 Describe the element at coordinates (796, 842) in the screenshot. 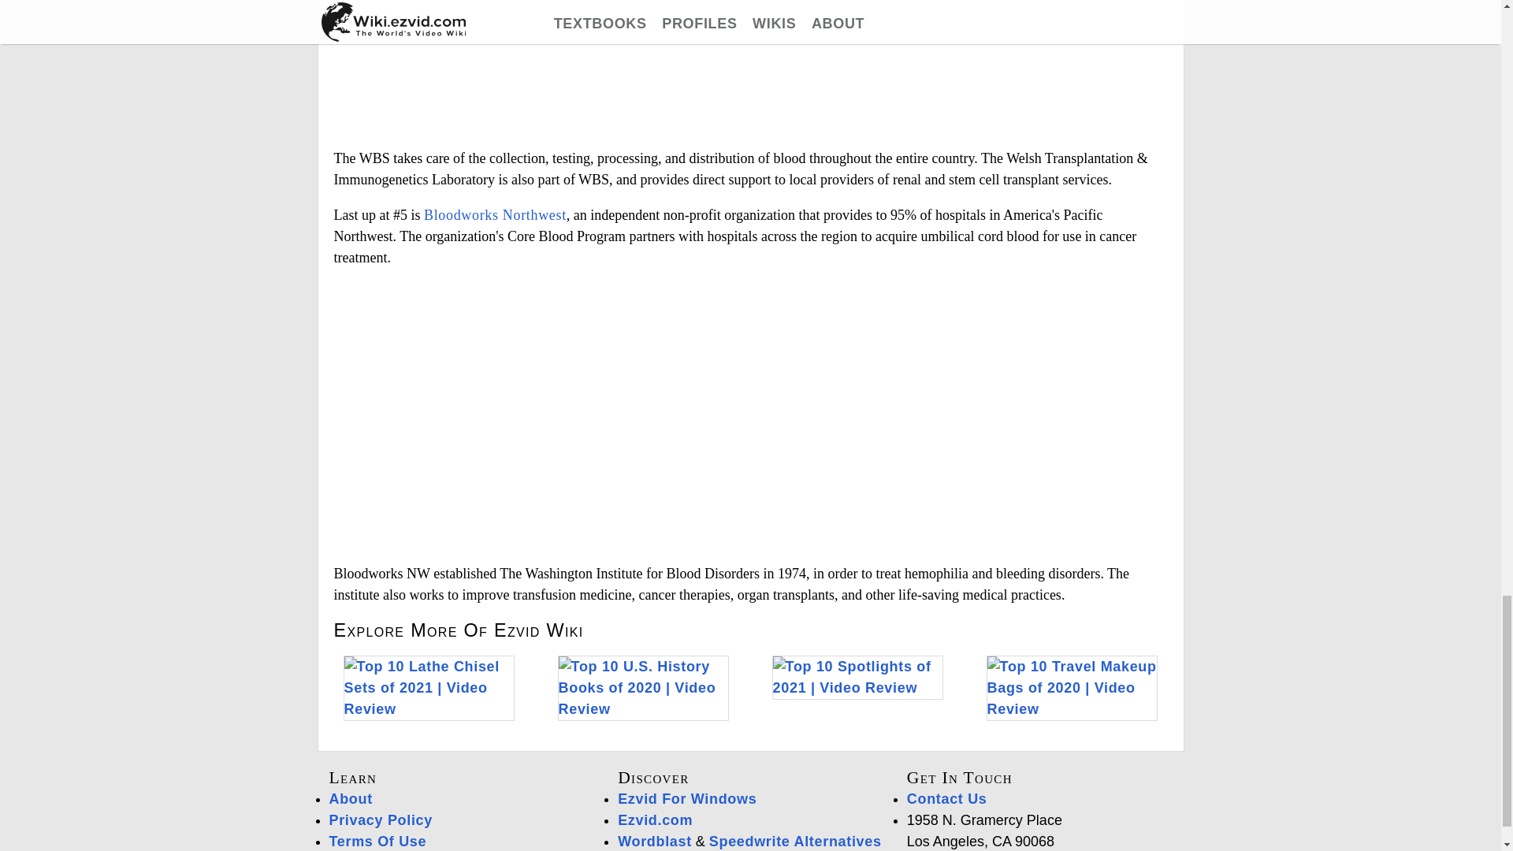

I see `Speedwrite Alternatives` at that location.